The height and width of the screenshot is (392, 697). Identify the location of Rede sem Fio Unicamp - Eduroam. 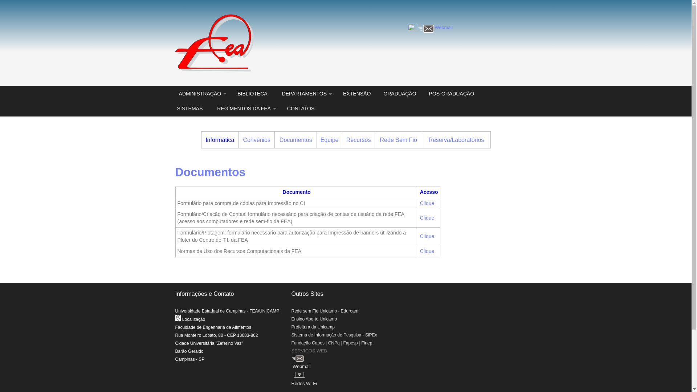
(325, 311).